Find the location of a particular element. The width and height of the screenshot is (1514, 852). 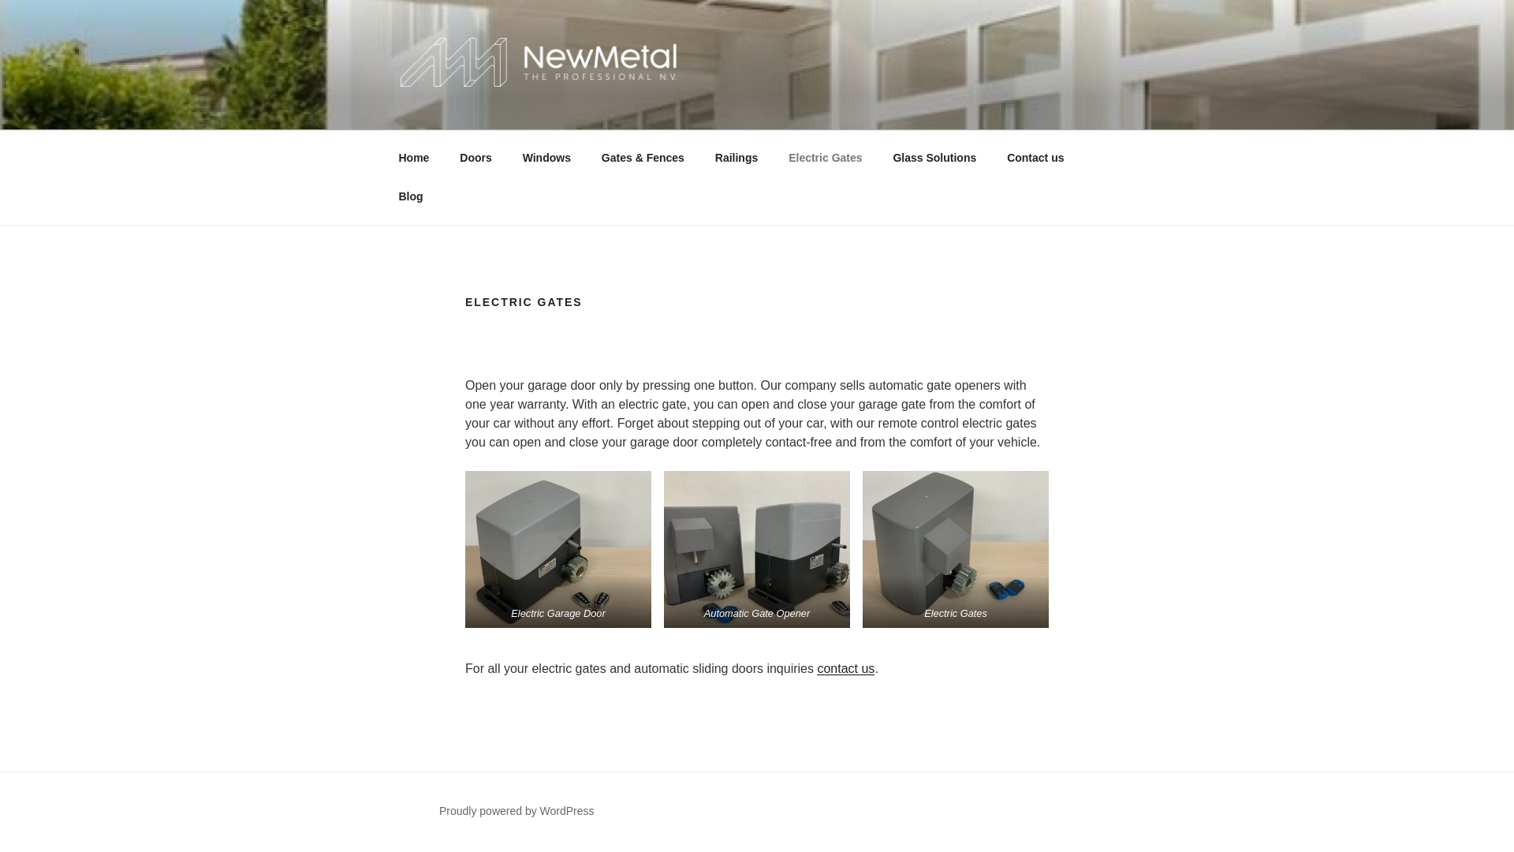

contact us is located at coordinates (845, 669).